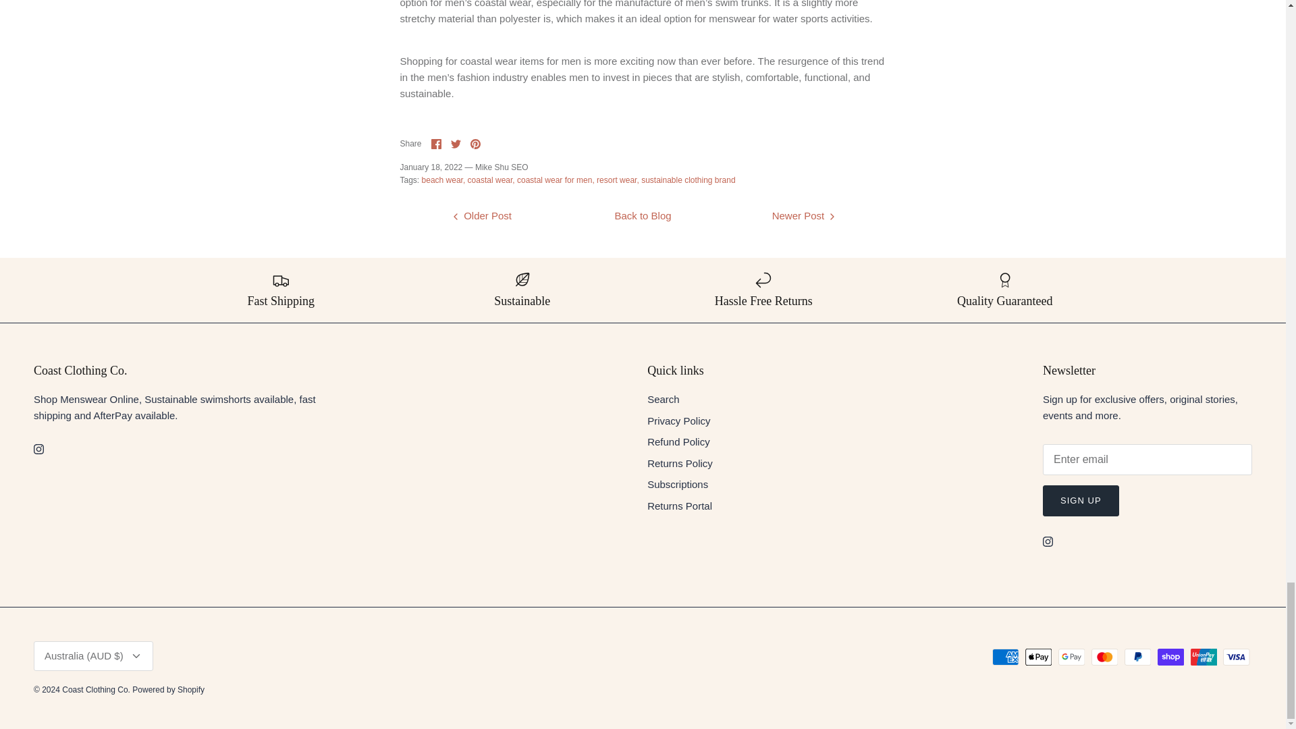 Image resolution: width=1296 pixels, height=729 pixels. What do you see at coordinates (436, 144) in the screenshot?
I see `Facebook` at bounding box center [436, 144].